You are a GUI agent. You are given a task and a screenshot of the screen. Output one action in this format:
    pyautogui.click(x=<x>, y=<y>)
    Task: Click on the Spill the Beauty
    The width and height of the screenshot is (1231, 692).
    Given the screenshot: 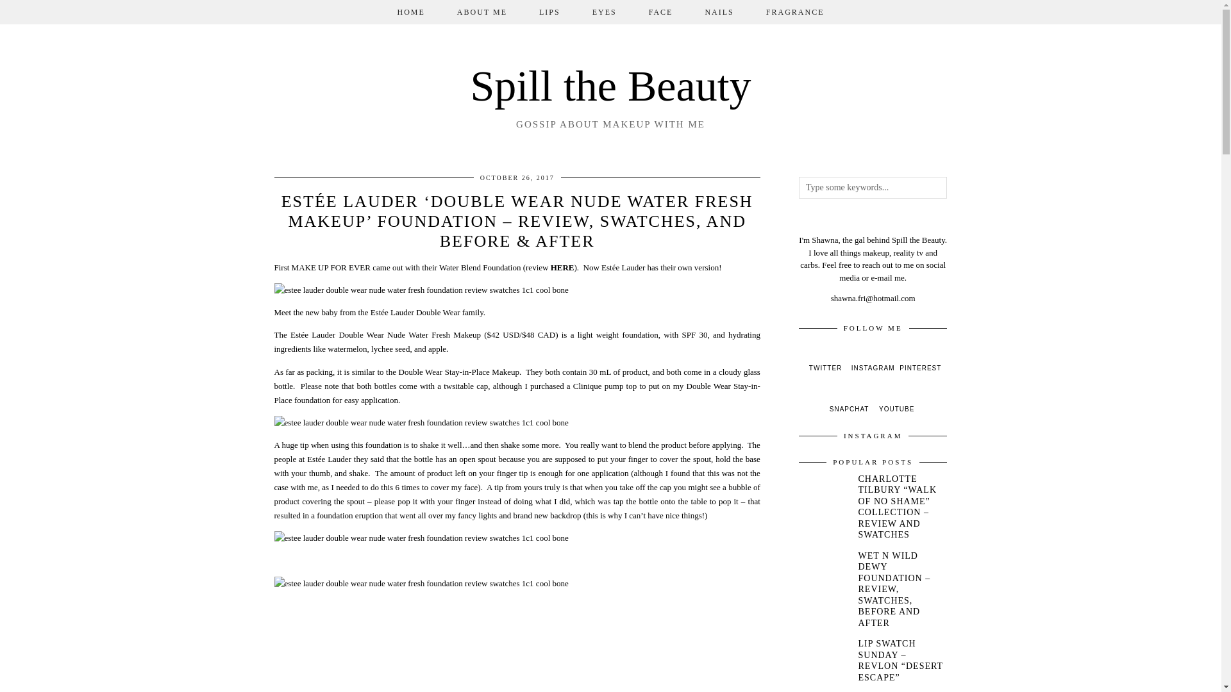 What is the action you would take?
    pyautogui.click(x=610, y=86)
    